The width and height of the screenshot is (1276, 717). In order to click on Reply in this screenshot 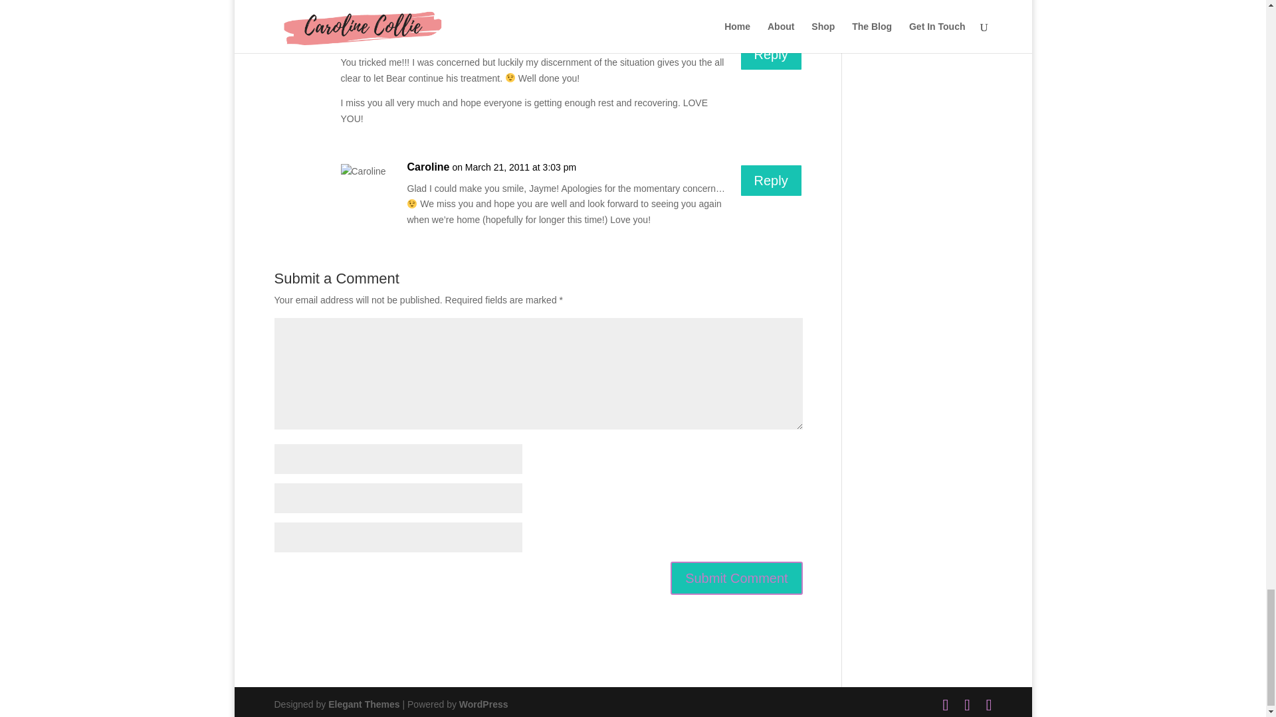, I will do `click(771, 54)`.